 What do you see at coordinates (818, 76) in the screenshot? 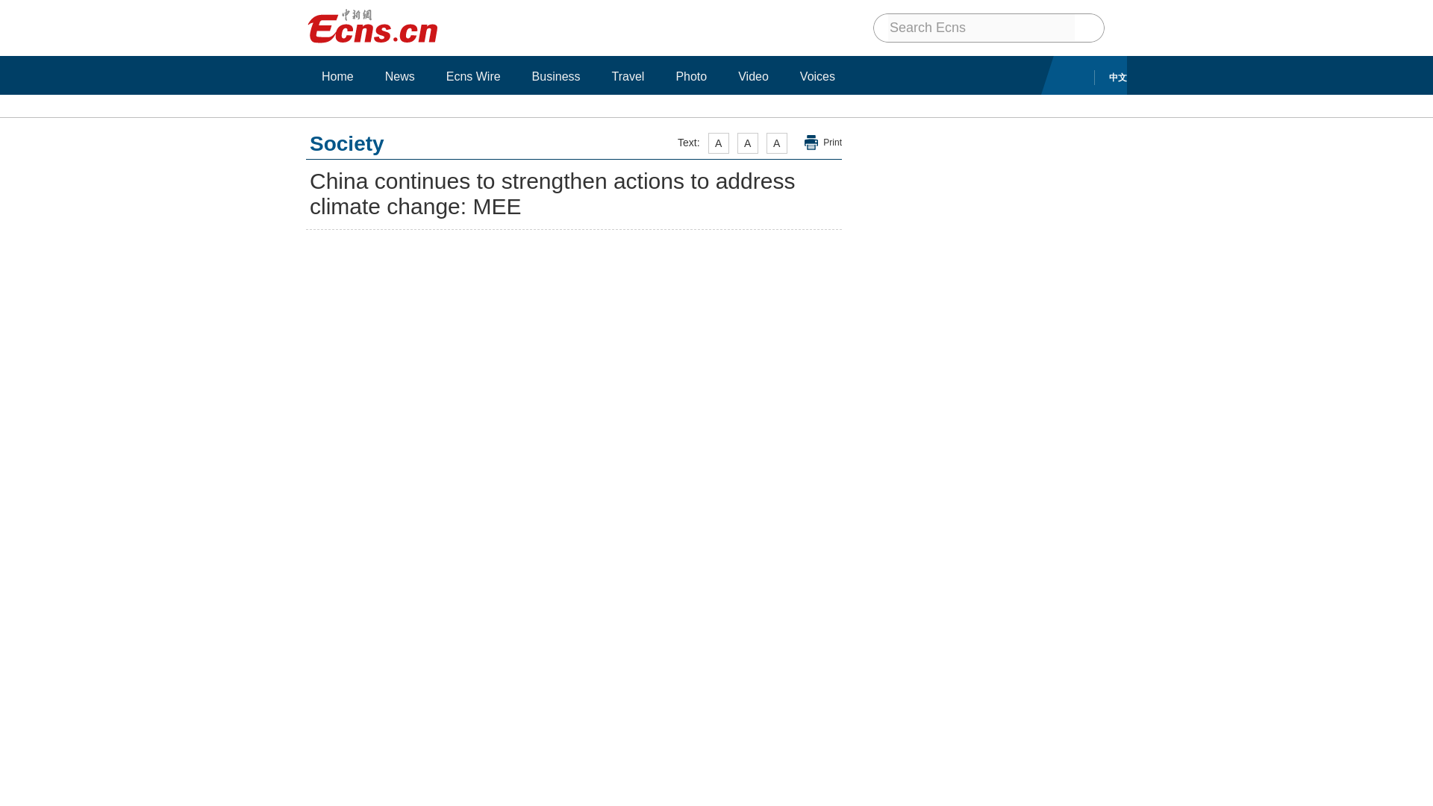
I see `Voices` at bounding box center [818, 76].